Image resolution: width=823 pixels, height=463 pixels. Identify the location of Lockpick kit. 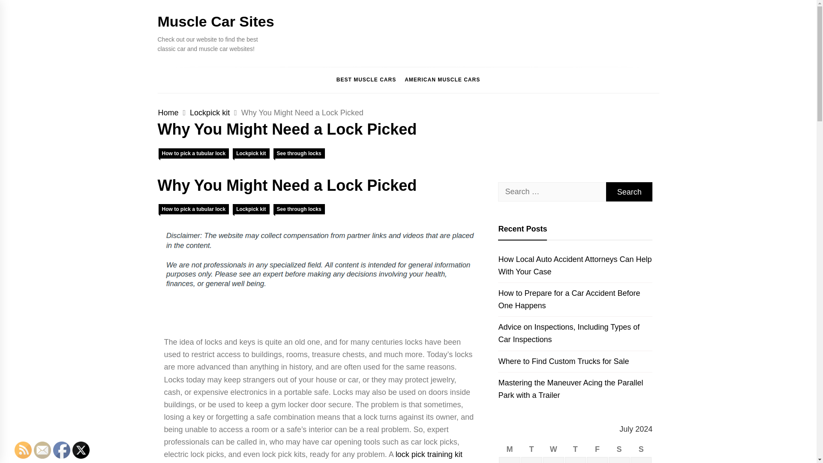
(251, 153).